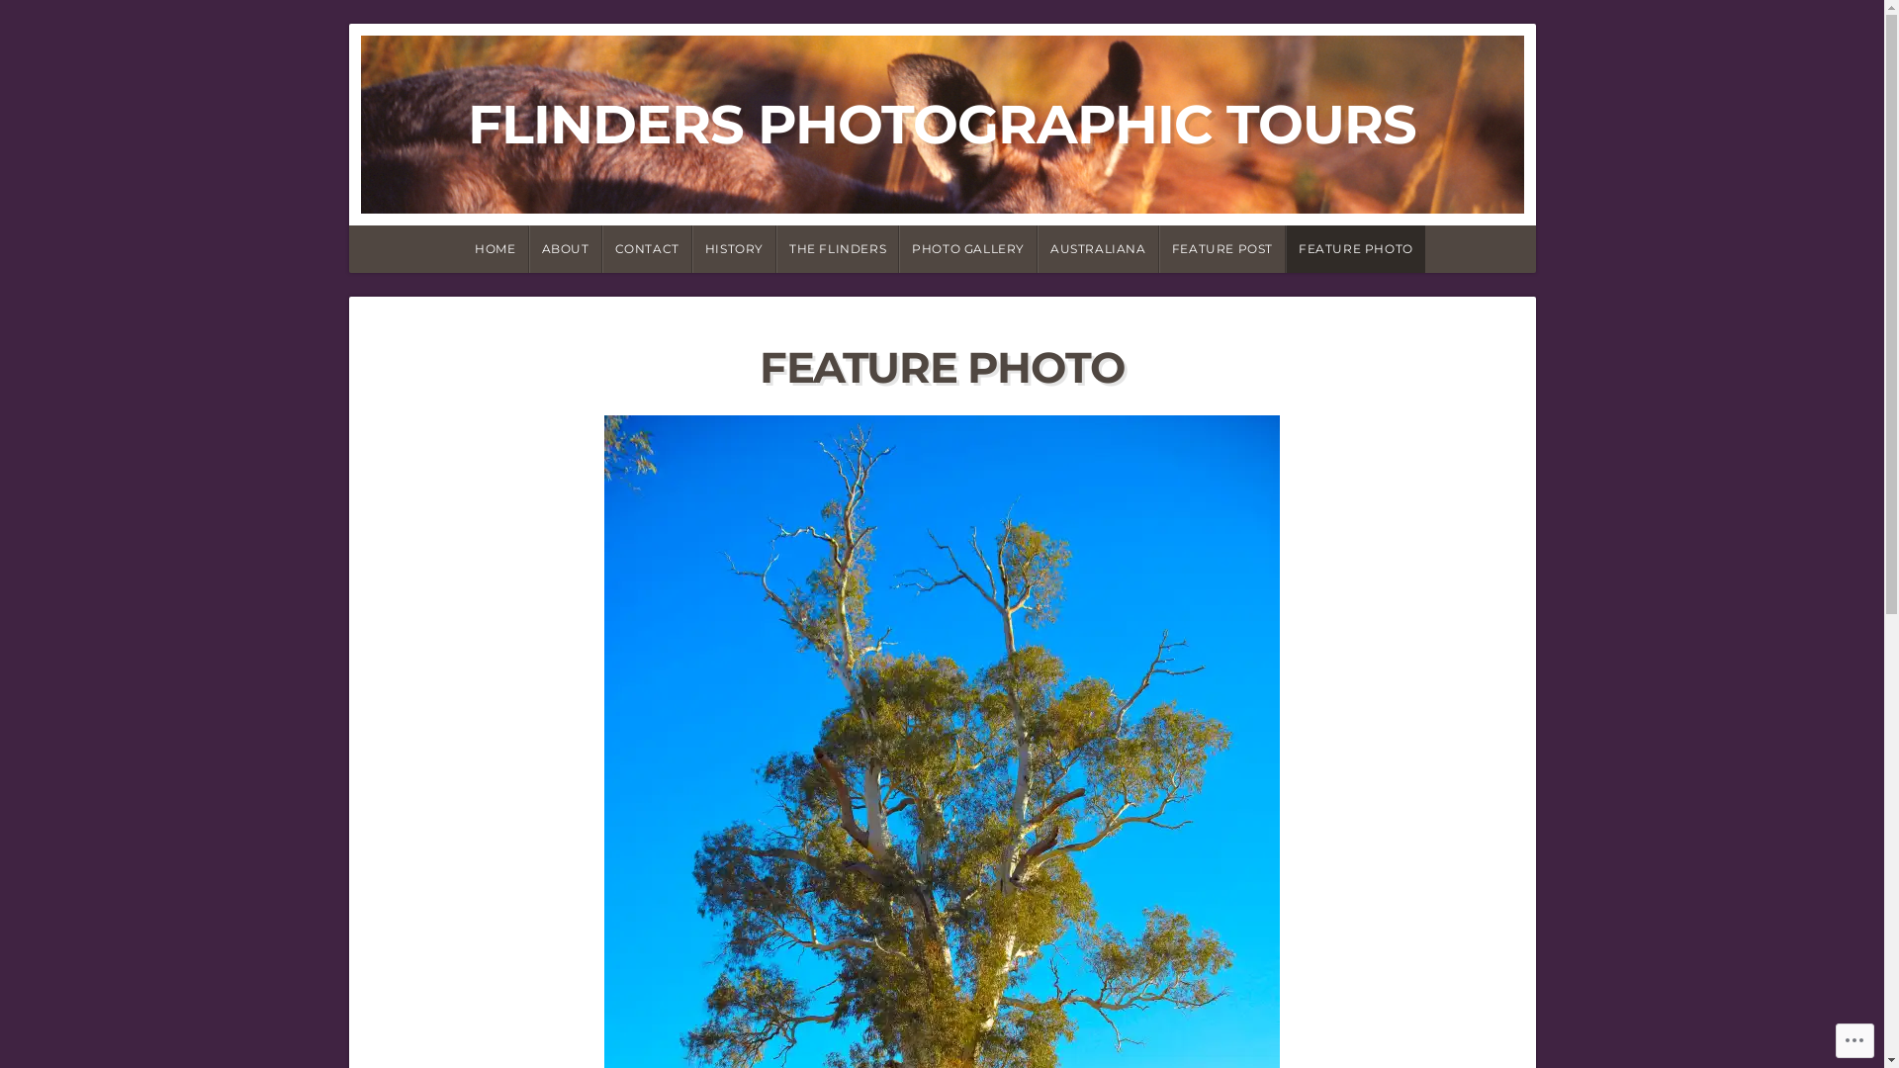  I want to click on THE FLINDERS, so click(838, 249).